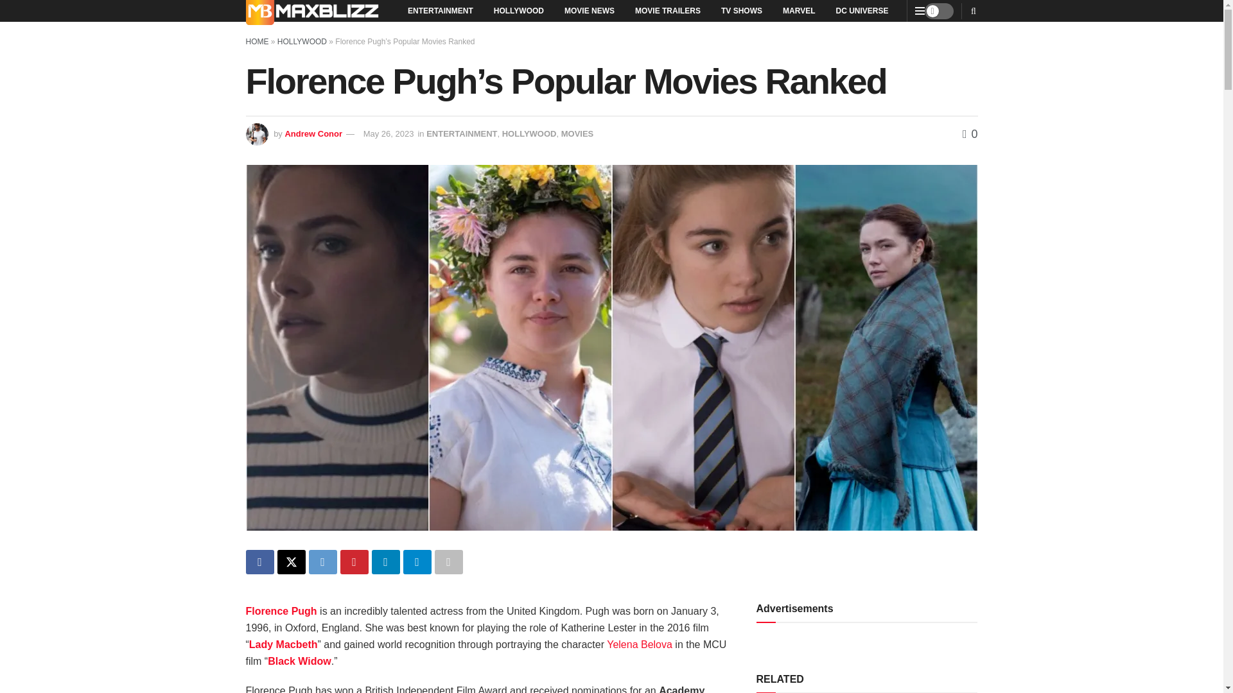  What do you see at coordinates (389, 133) in the screenshot?
I see `May 26, 2023` at bounding box center [389, 133].